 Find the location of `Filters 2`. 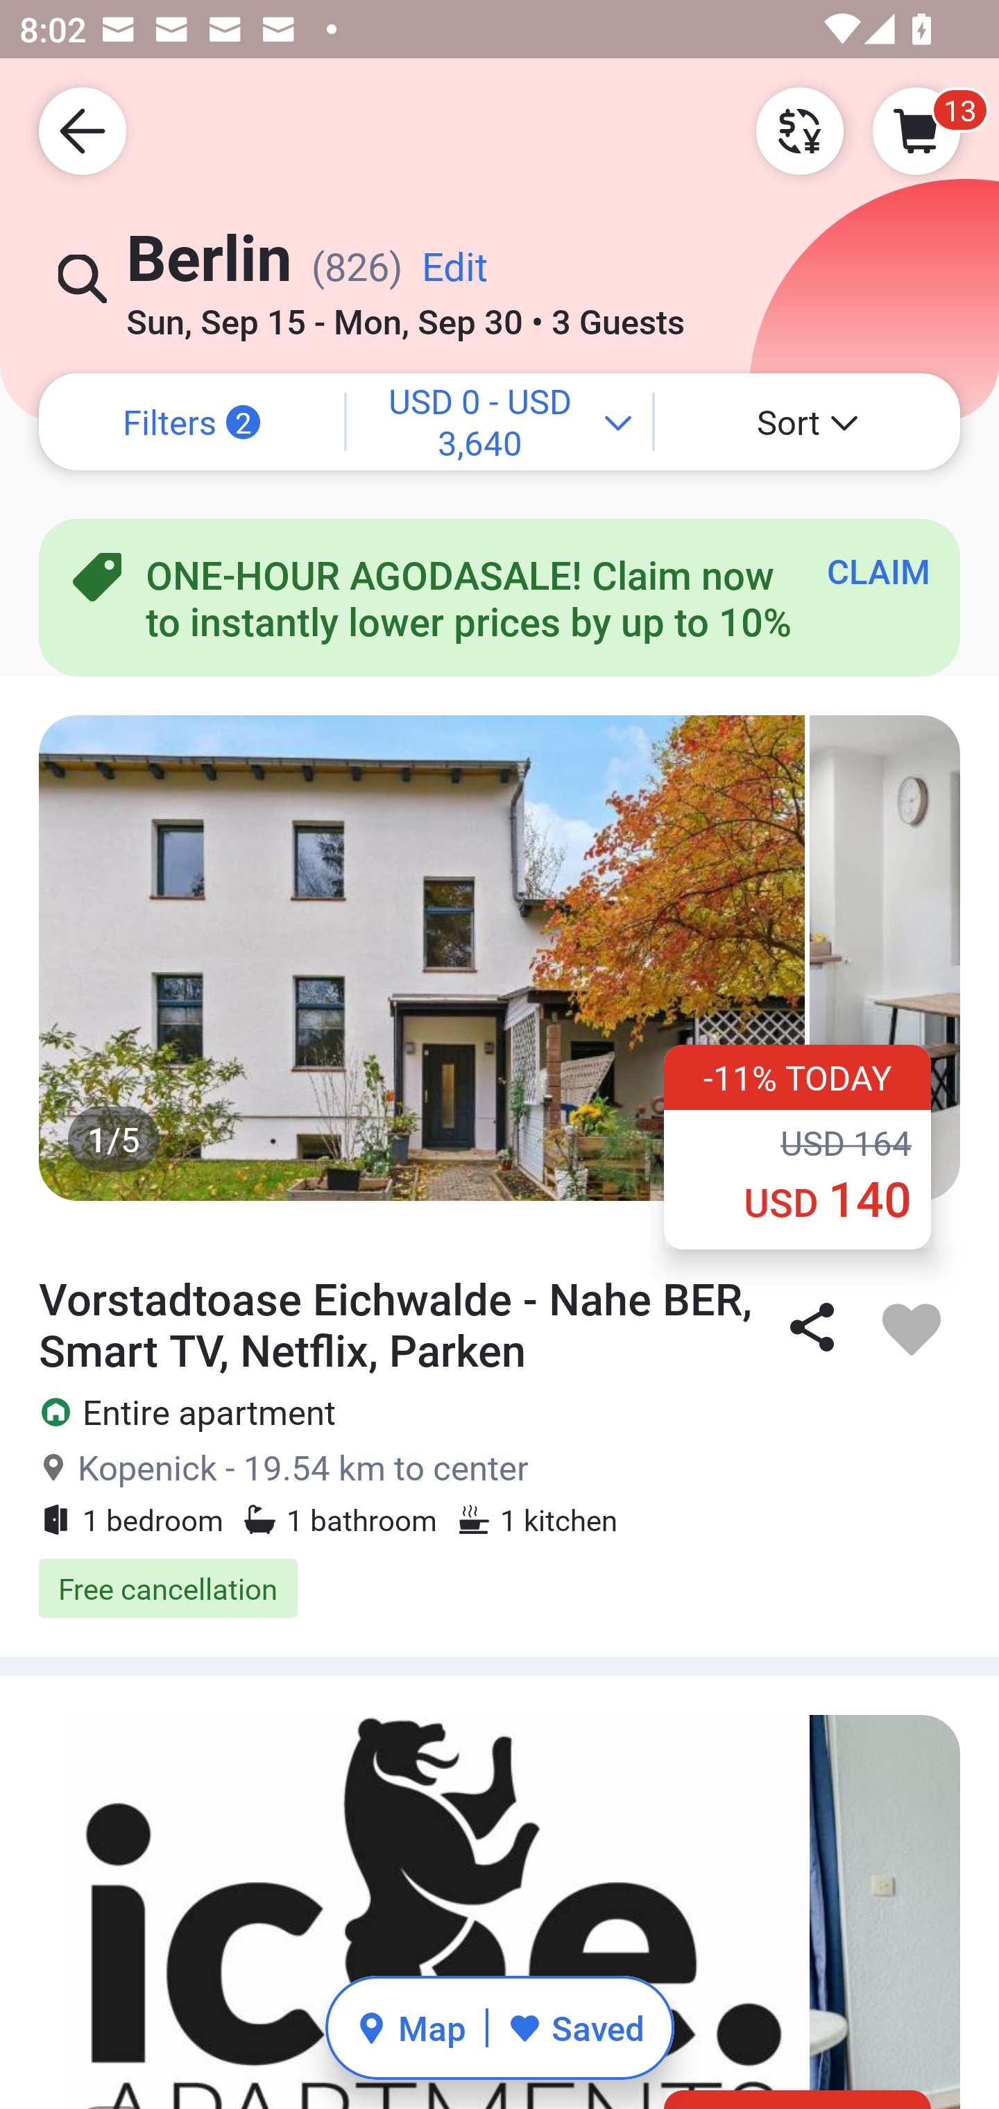

Filters 2 is located at coordinates (191, 422).